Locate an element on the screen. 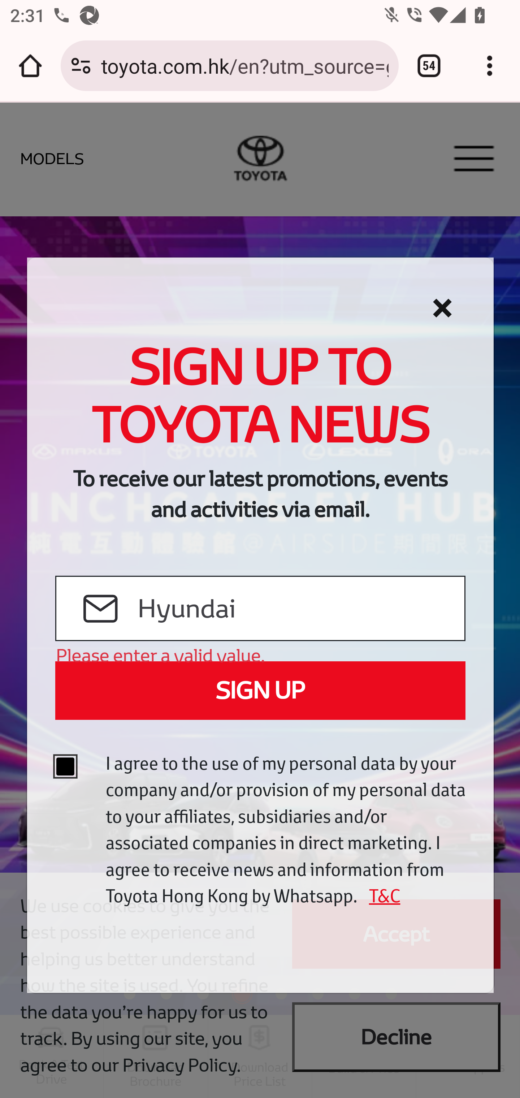  Hyundai is located at coordinates (300, 609).